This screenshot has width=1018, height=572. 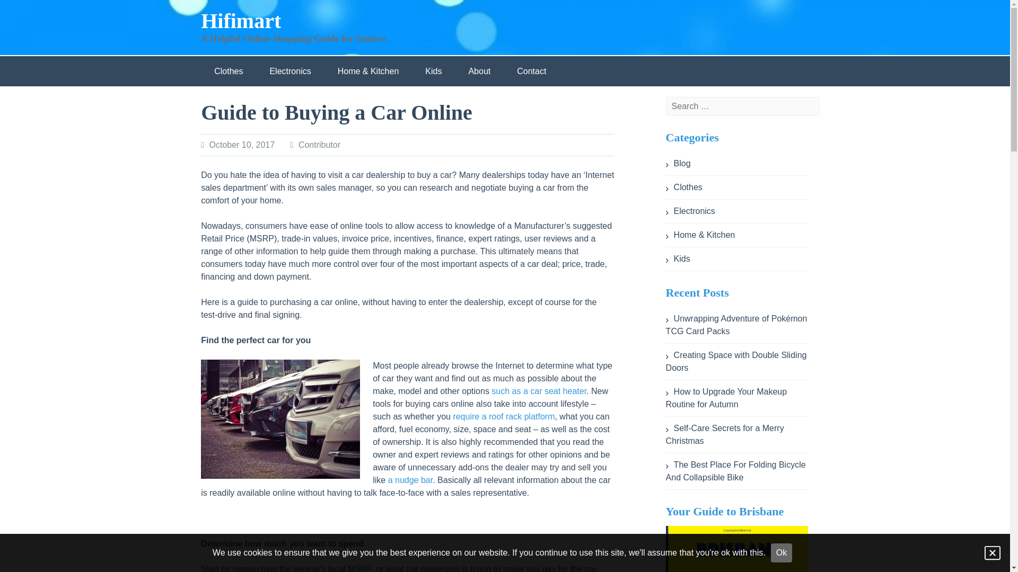 I want to click on Electronics, so click(x=690, y=211).